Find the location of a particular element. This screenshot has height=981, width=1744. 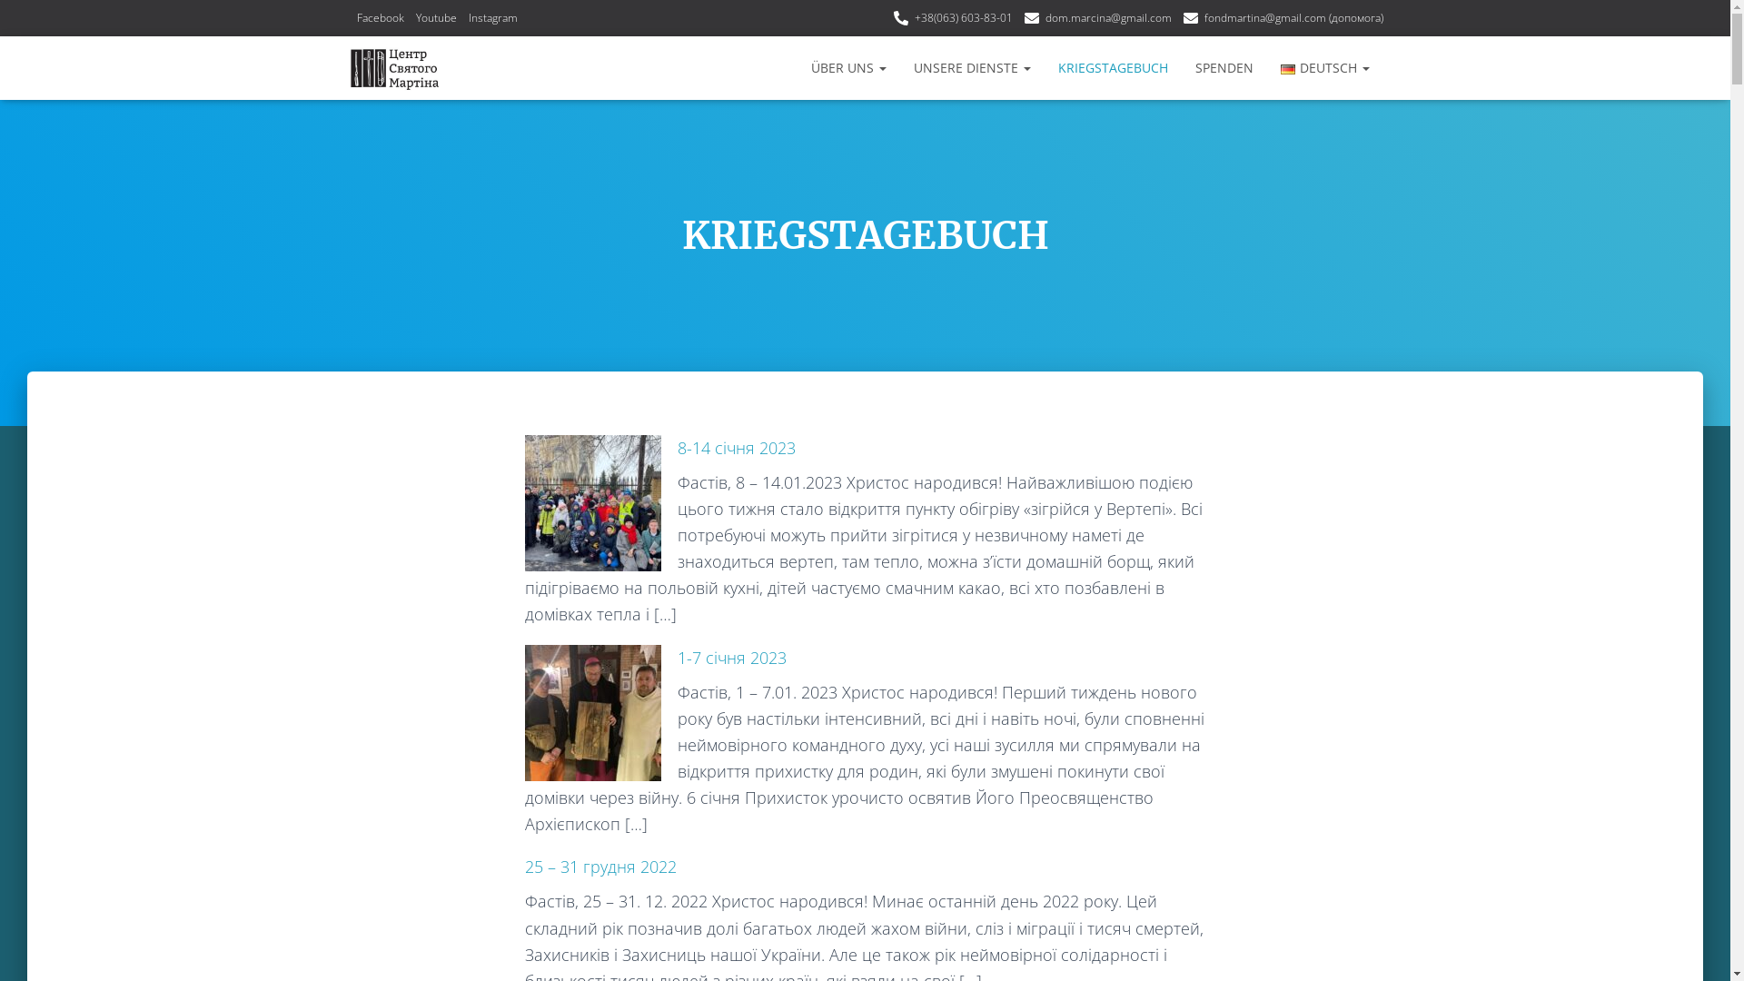

KRIEGSTAGEBUCH is located at coordinates (1114, 68).